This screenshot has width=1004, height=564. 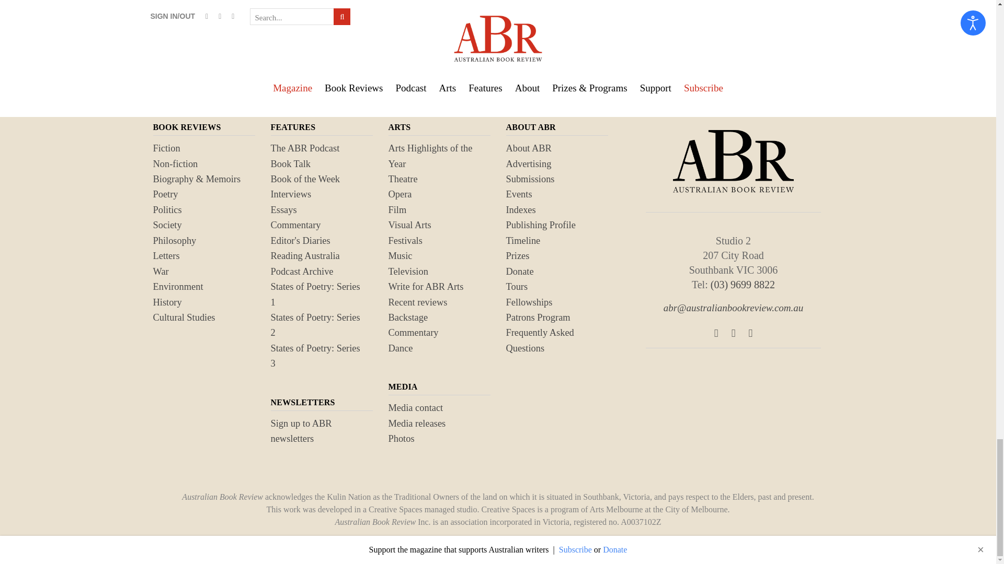 What do you see at coordinates (207, 11) in the screenshot?
I see `Submit comment` at bounding box center [207, 11].